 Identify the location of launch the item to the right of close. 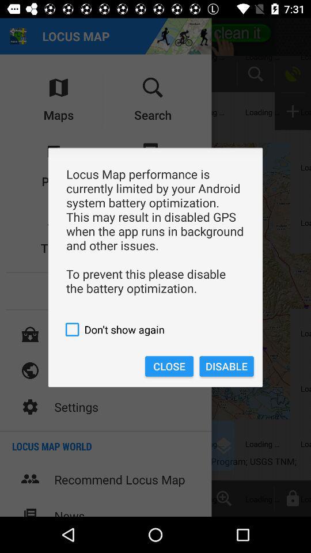
(226, 366).